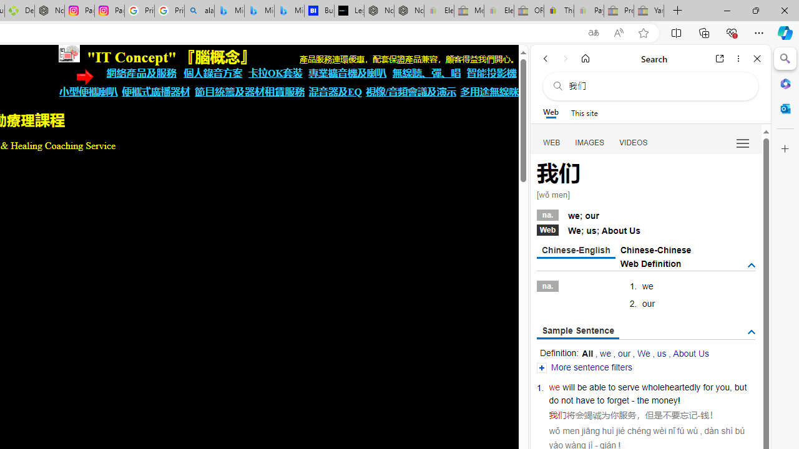 This screenshot has height=449, width=799. Describe the element at coordinates (554, 387) in the screenshot. I see `we` at that location.